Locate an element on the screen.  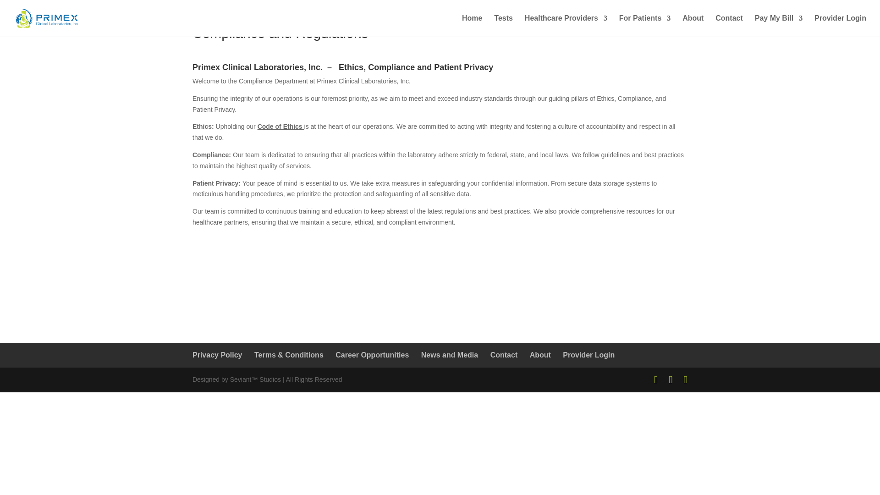
About is located at coordinates (693, 26).